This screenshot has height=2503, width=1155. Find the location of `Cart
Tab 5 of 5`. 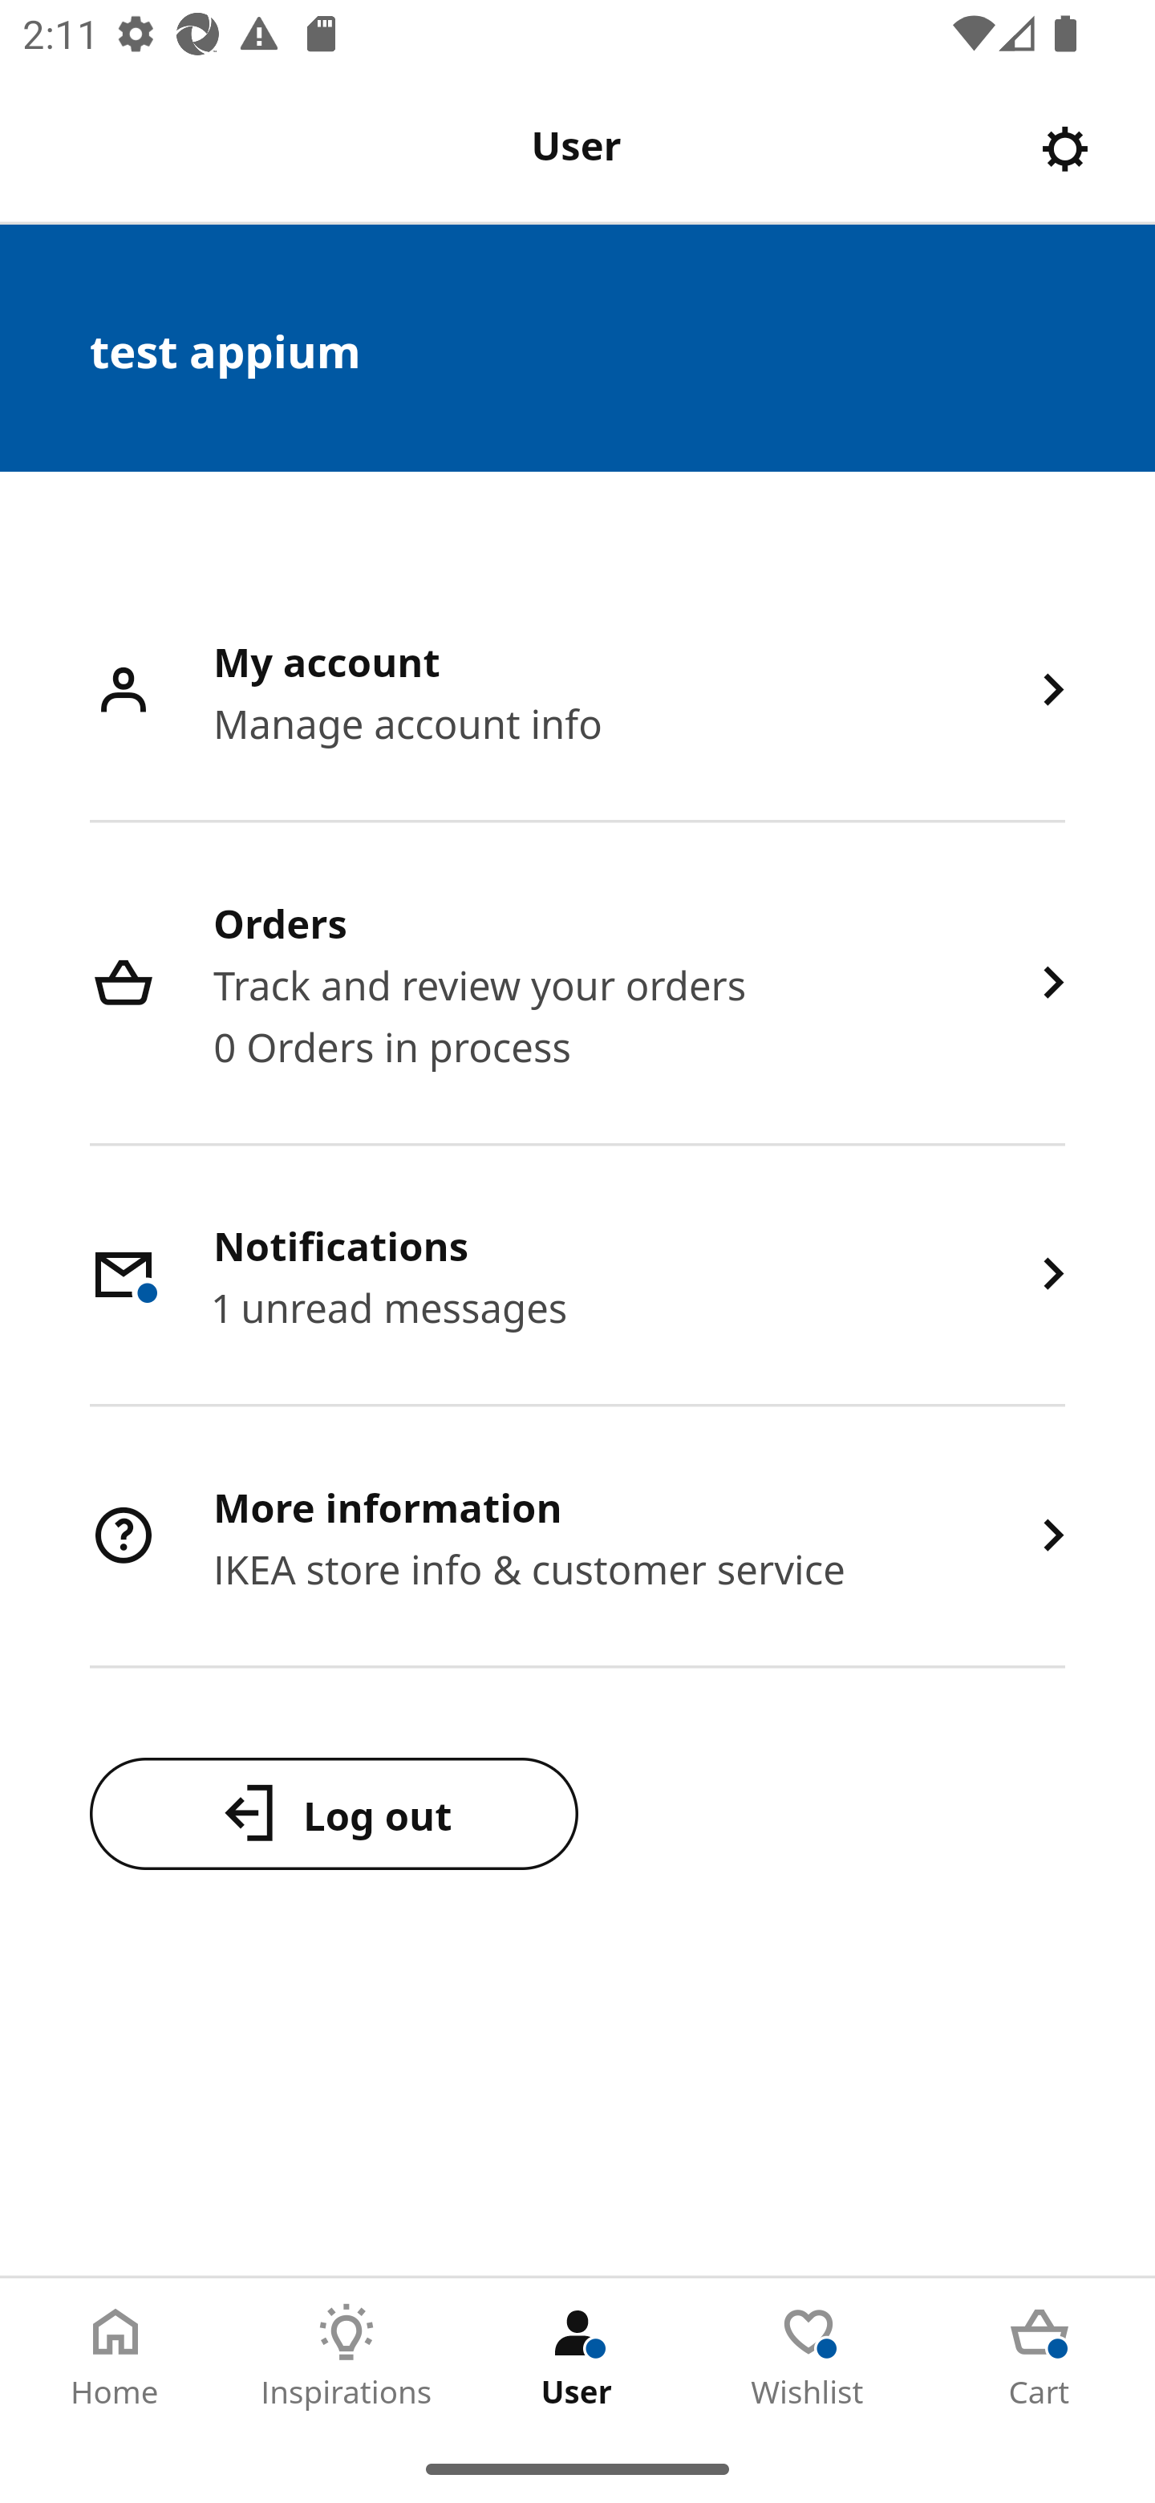

Cart
Tab 5 of 5 is located at coordinates (1039, 2356).